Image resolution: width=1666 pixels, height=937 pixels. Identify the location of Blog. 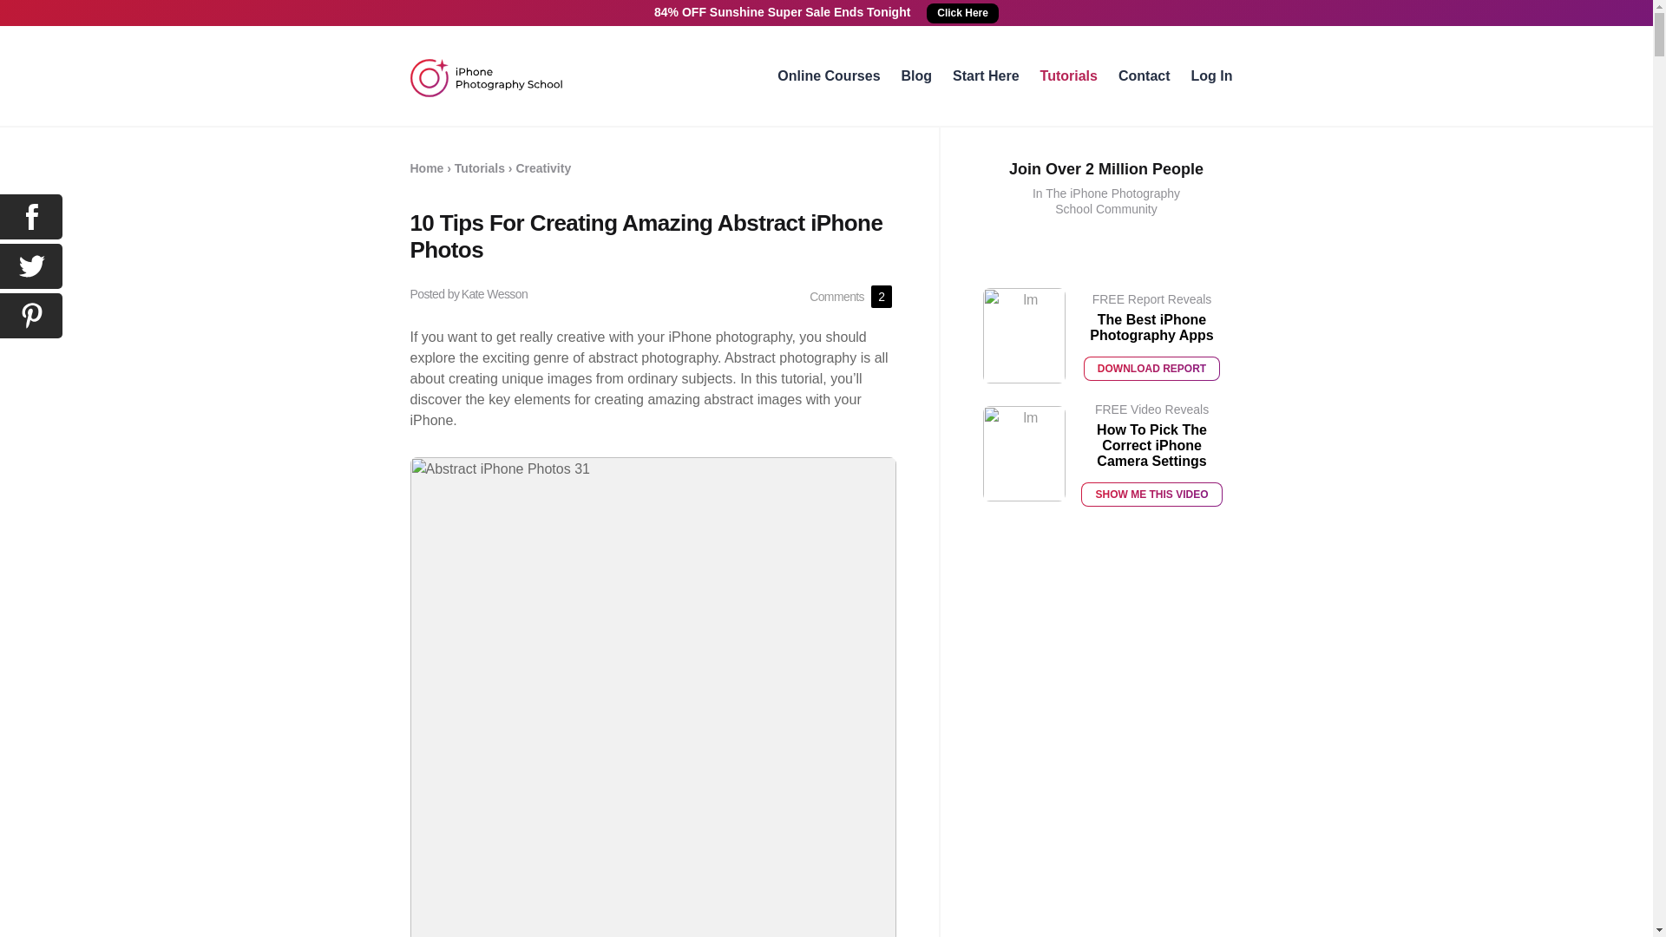
(916, 75).